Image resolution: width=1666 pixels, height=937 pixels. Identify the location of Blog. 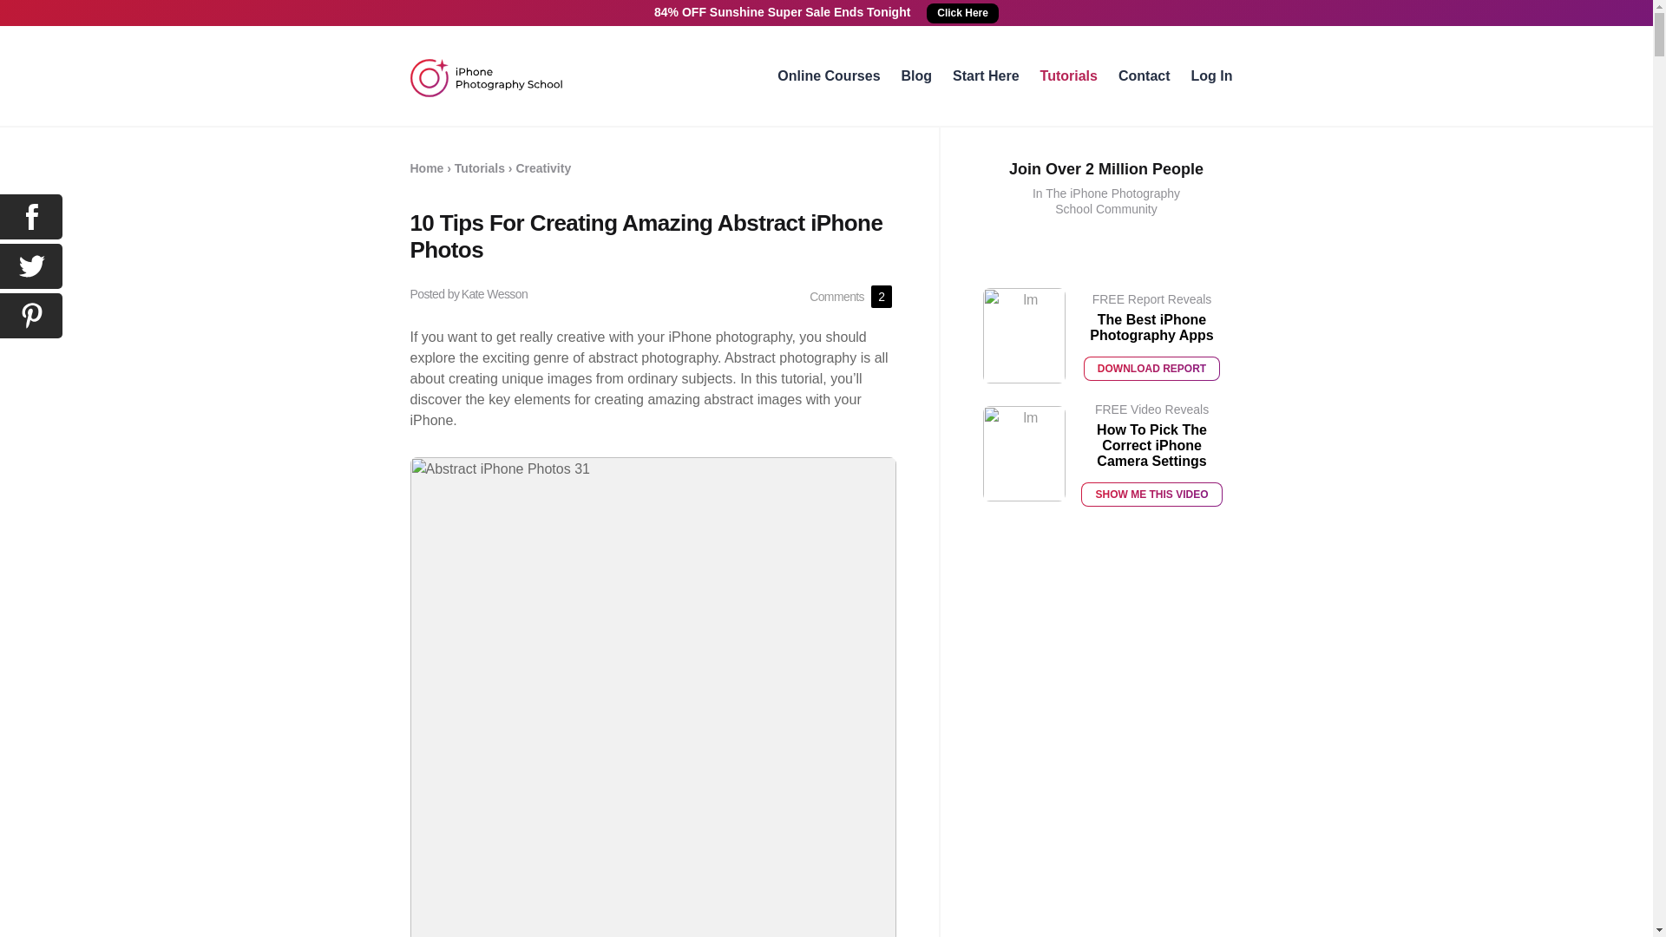
(916, 75).